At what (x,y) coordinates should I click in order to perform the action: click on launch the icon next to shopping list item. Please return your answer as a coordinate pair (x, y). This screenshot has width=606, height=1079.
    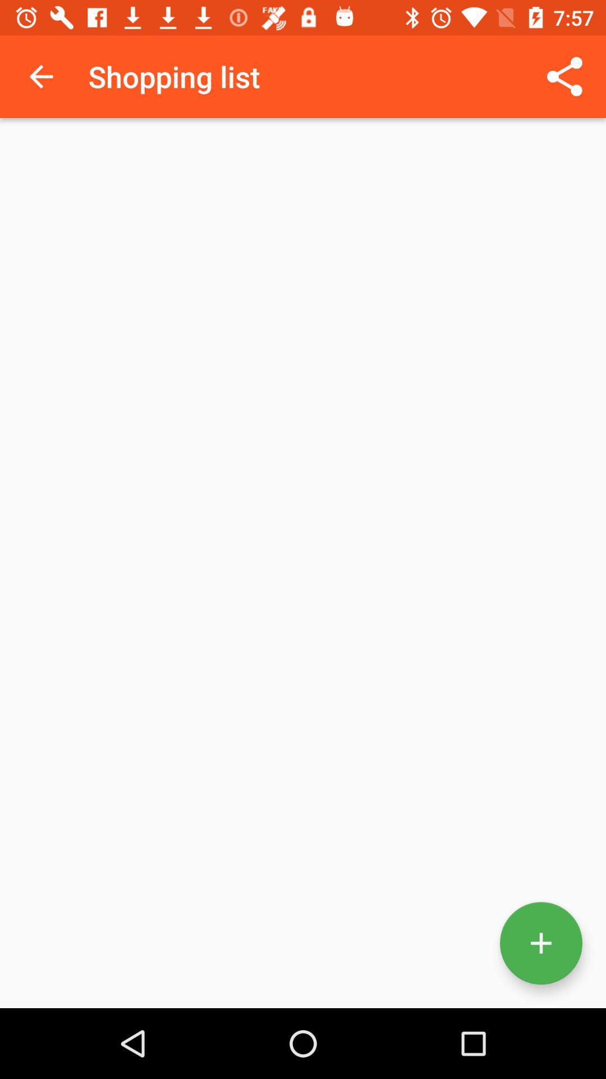
    Looking at the image, I should click on (564, 76).